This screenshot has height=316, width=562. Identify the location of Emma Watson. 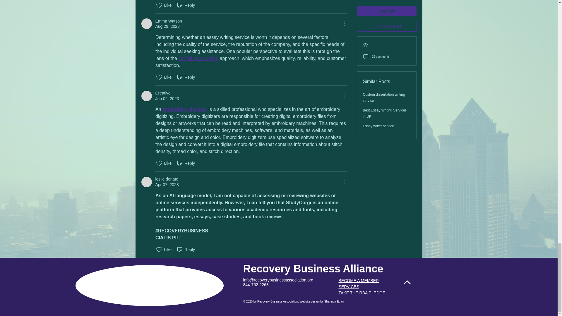
(146, 23).